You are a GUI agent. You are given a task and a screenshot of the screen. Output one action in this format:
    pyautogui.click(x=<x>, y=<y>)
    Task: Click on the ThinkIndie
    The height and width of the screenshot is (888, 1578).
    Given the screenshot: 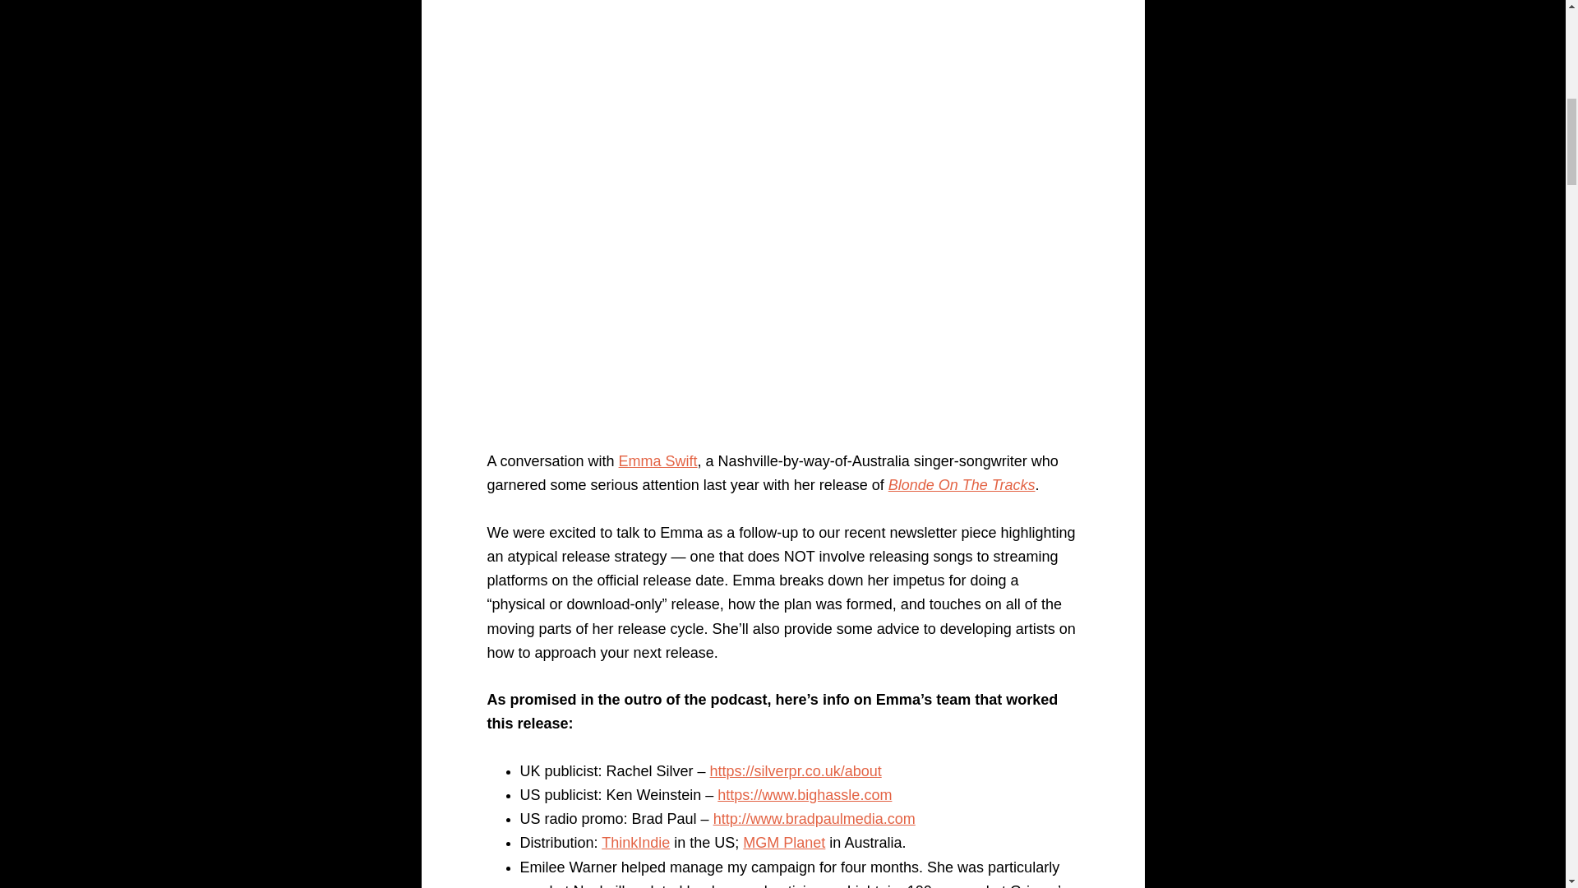 What is the action you would take?
    pyautogui.click(x=634, y=842)
    